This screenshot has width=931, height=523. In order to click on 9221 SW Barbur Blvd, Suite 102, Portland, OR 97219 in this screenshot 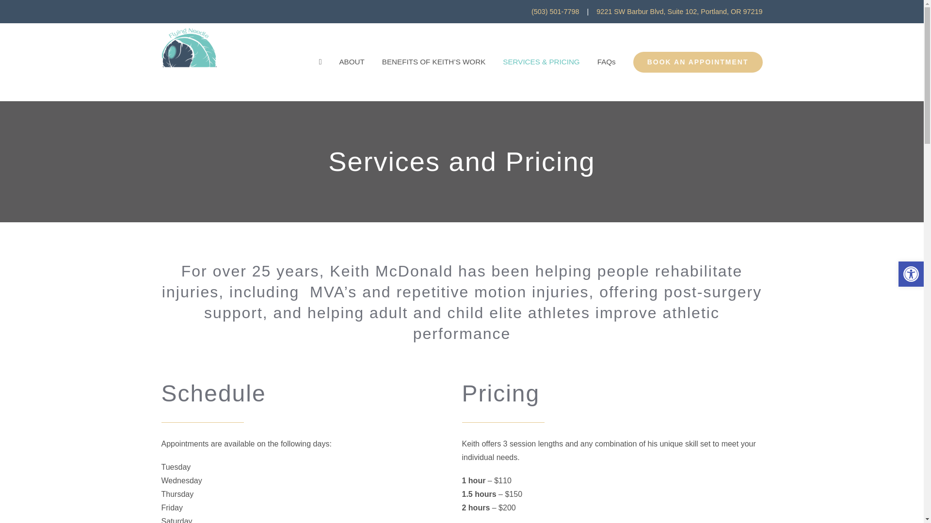, I will do `click(679, 12)`.